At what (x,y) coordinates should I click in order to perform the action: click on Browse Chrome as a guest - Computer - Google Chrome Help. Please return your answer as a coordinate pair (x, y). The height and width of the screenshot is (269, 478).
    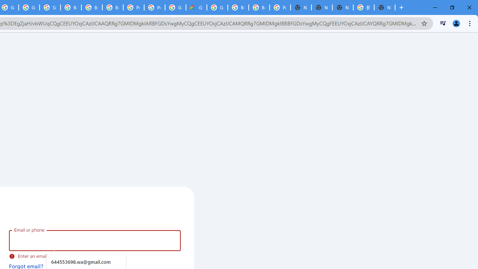
    Looking at the image, I should click on (238, 7).